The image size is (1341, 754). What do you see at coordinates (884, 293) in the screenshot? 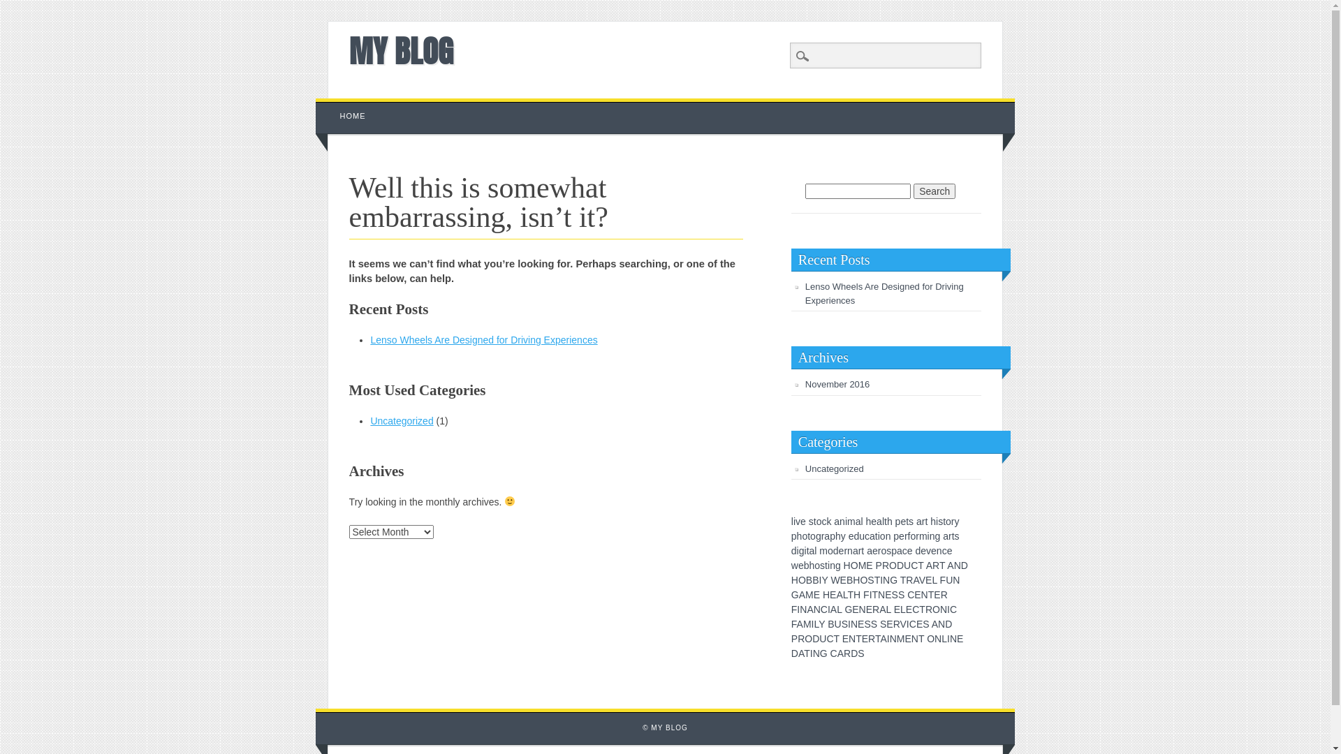
I see `Lenso Wheels Are Designed for Driving Experiences` at bounding box center [884, 293].